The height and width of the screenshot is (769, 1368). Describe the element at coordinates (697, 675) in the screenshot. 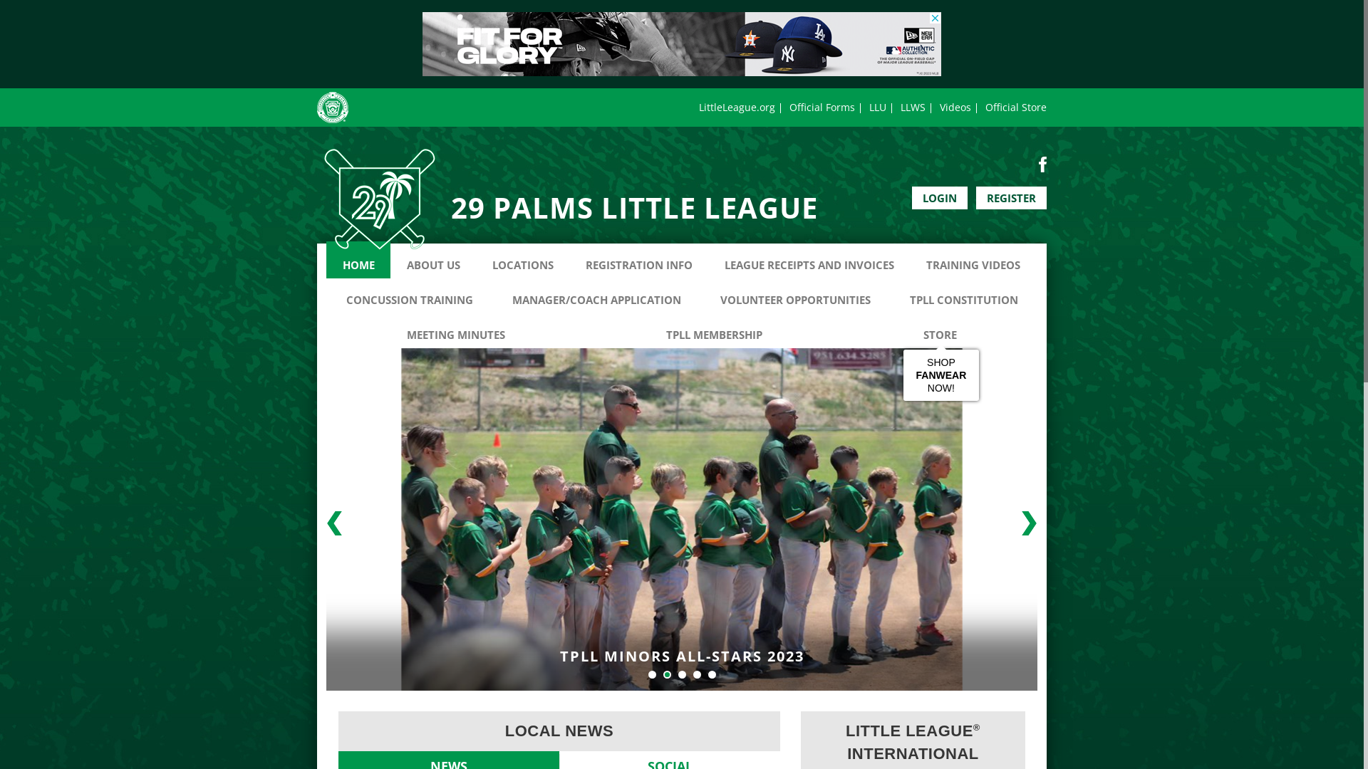

I see `4` at that location.